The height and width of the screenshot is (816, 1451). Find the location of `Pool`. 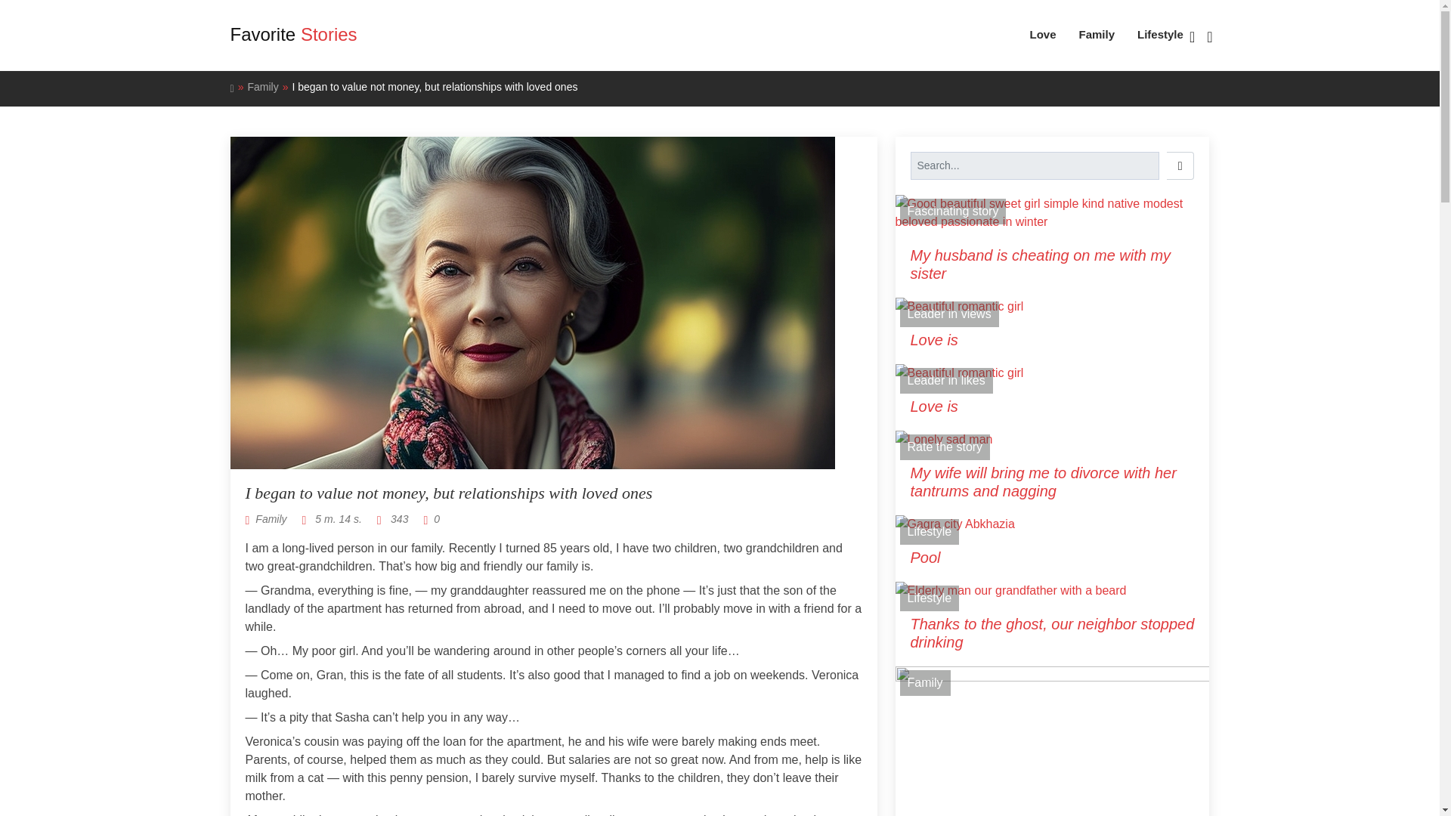

Pool is located at coordinates (1052, 557).